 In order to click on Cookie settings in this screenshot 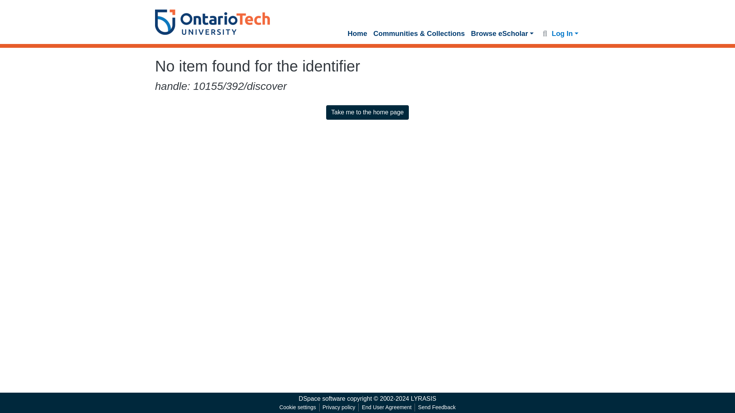, I will do `click(297, 407)`.